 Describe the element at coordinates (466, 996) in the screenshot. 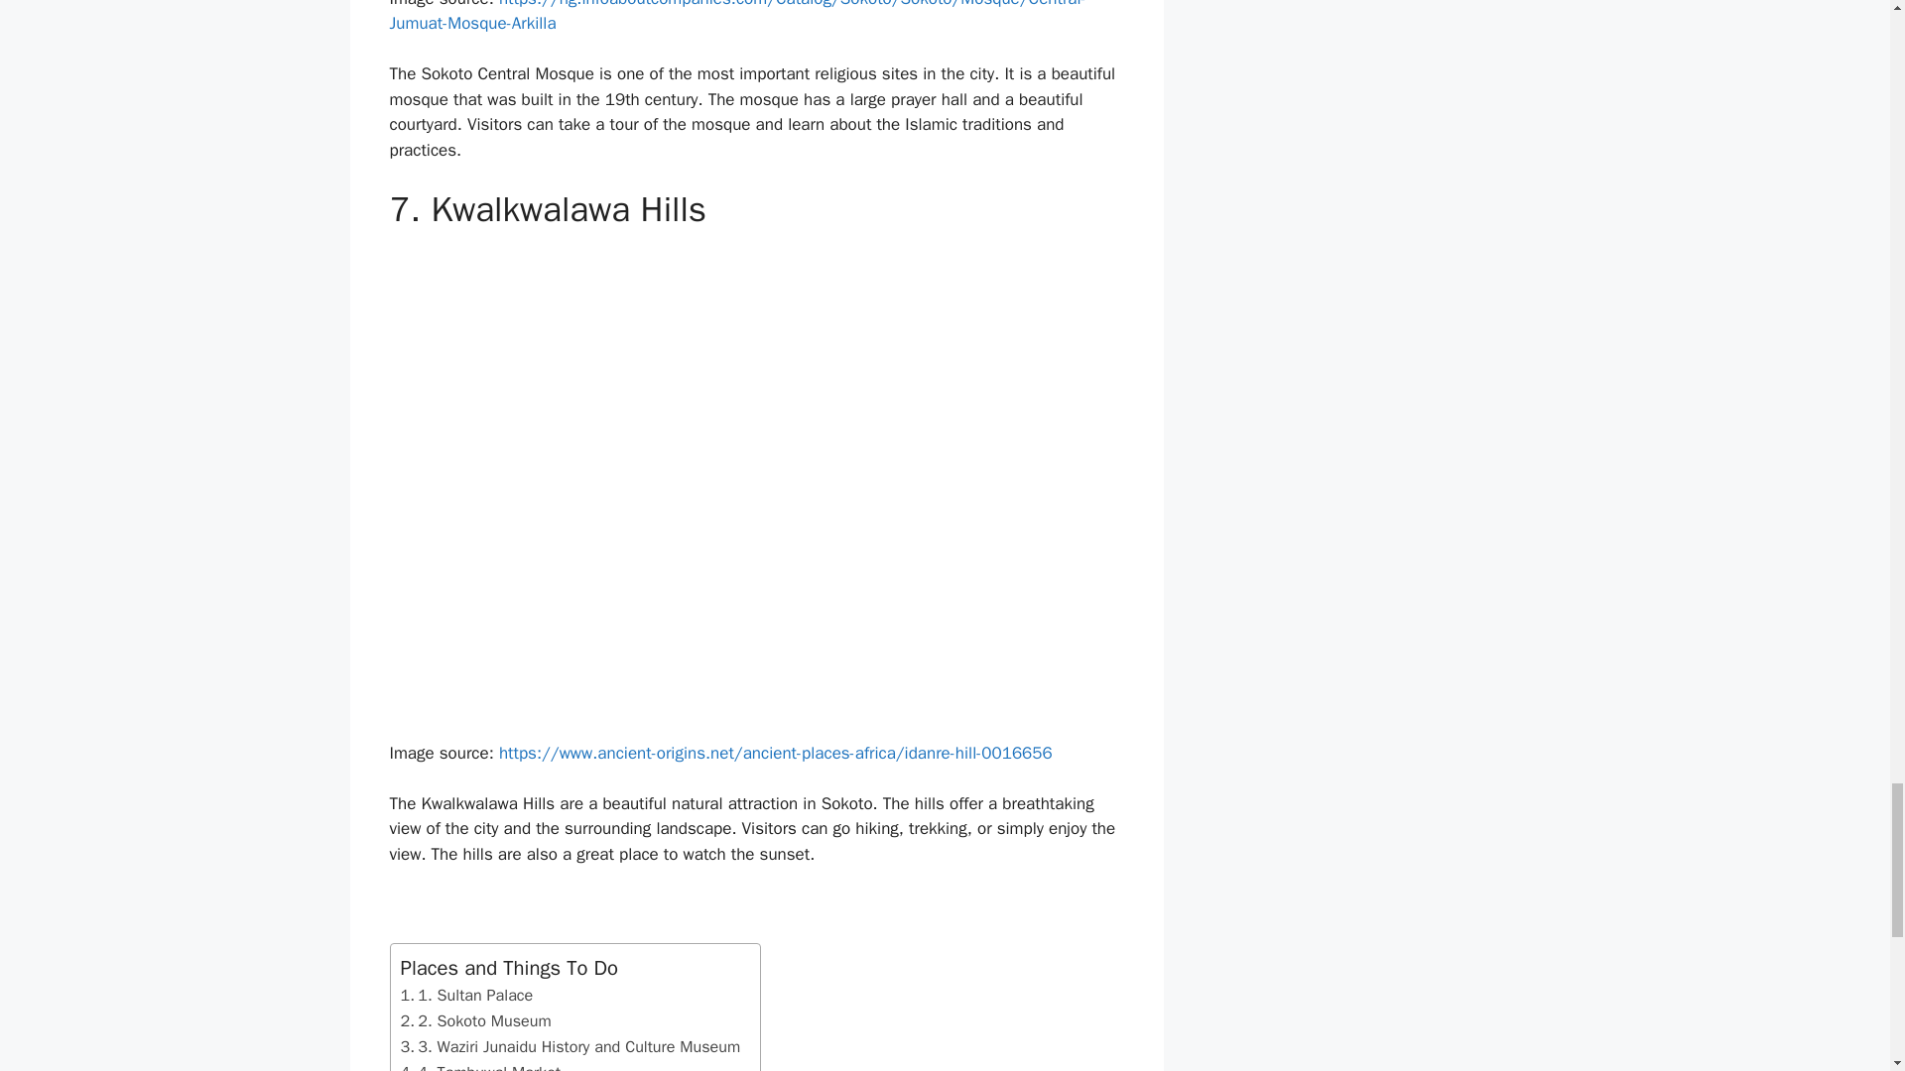

I see `1. Sultan Palace` at that location.